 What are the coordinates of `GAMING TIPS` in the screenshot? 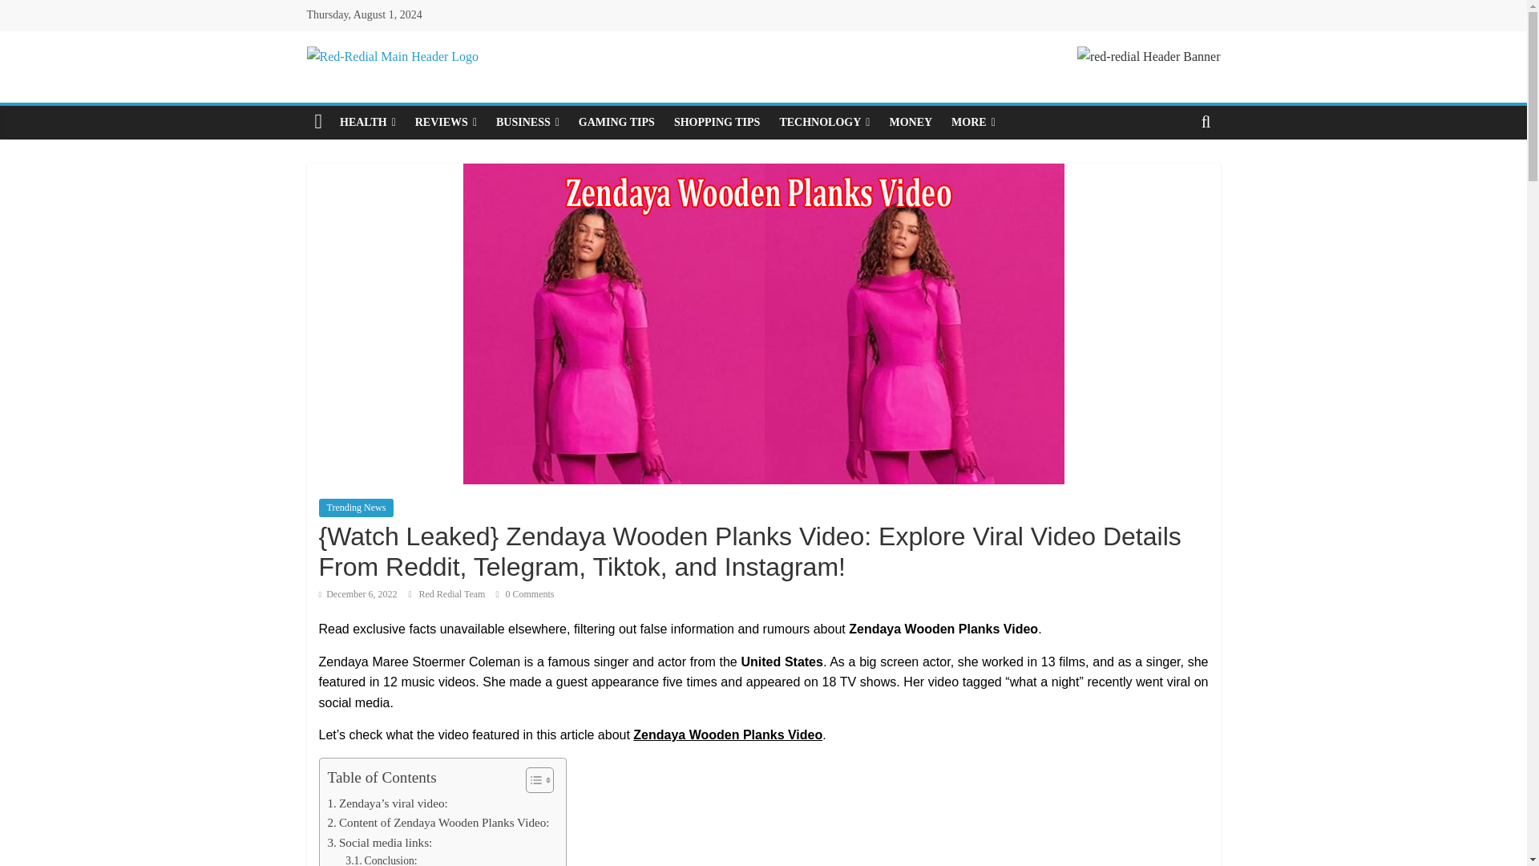 It's located at (617, 122).